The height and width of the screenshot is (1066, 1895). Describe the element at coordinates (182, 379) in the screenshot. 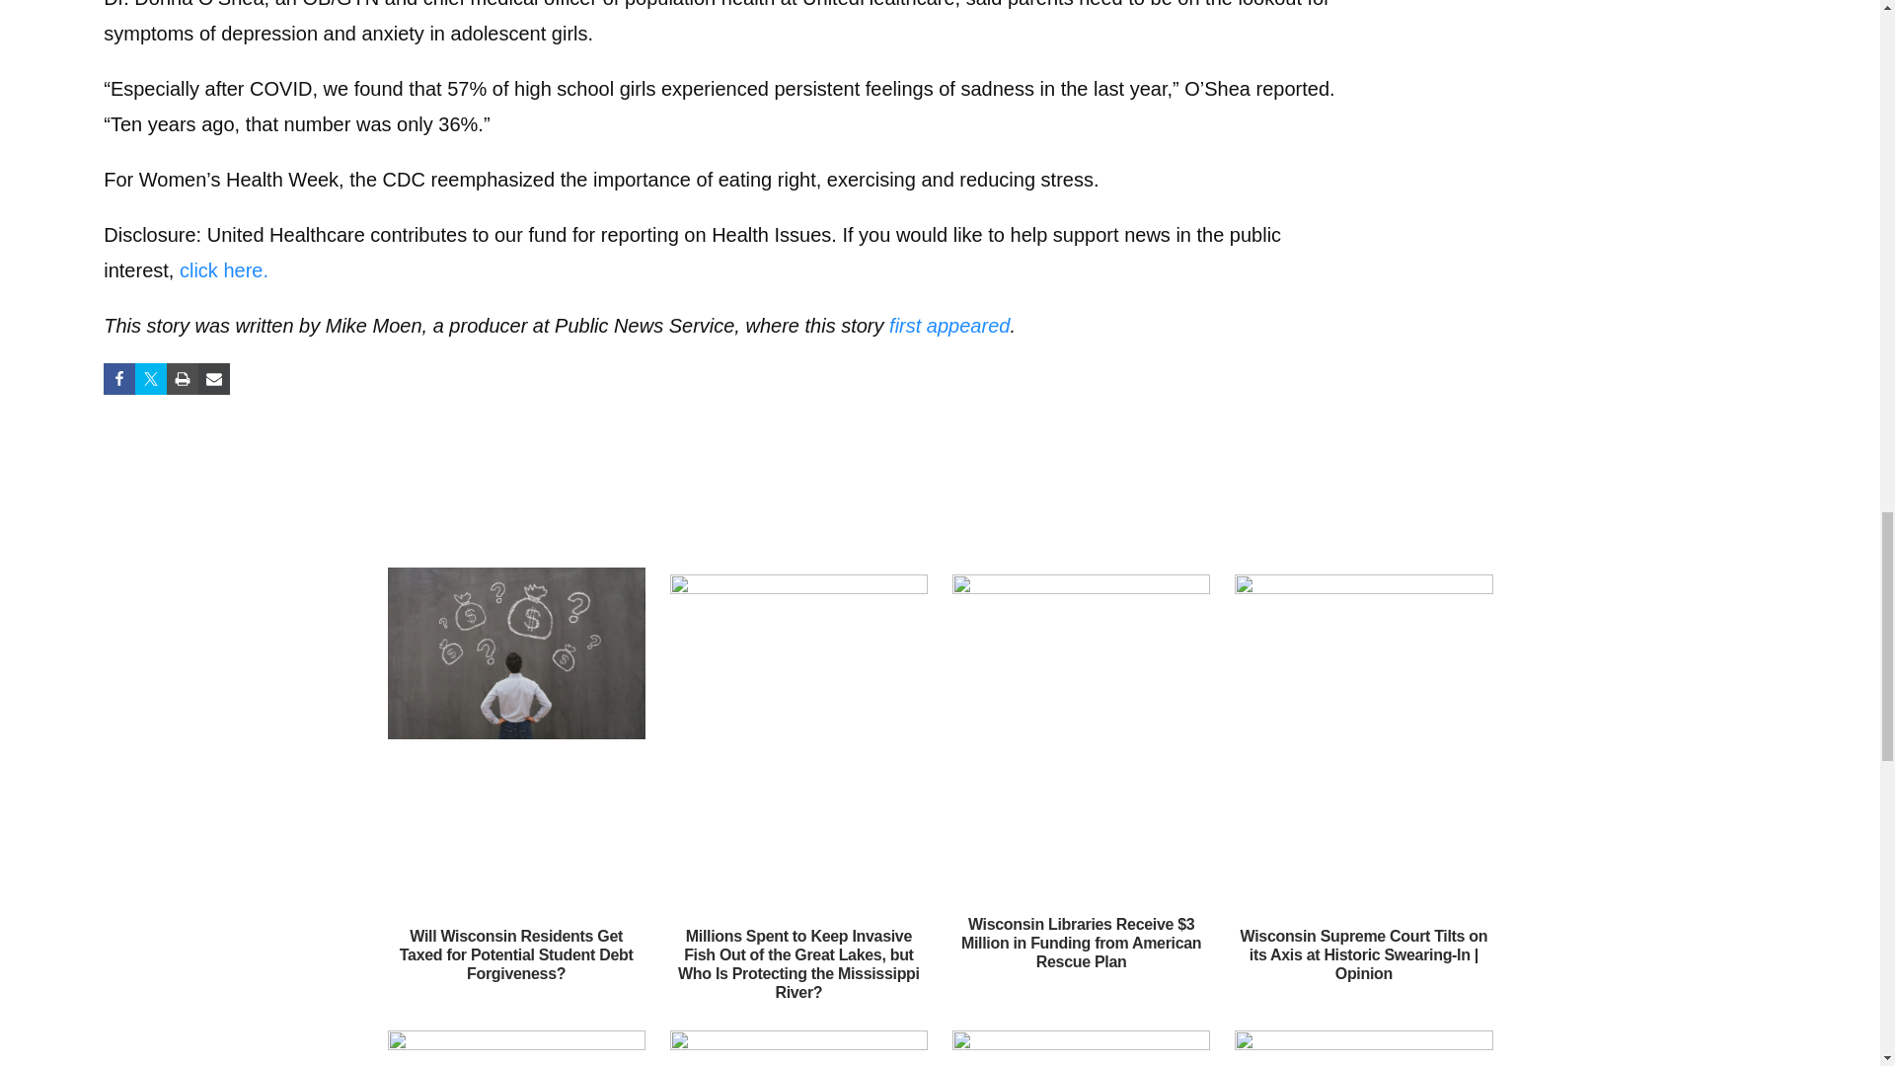

I see `Print this Page` at that location.